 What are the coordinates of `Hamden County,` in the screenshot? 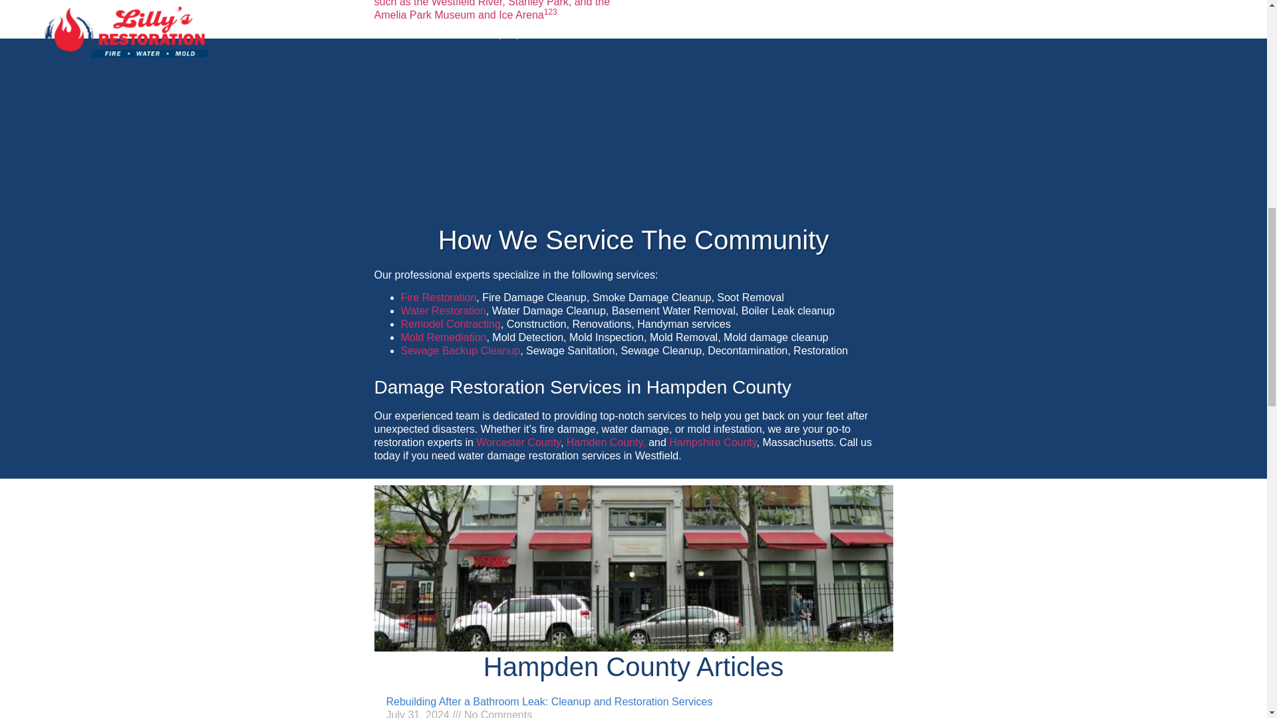 It's located at (607, 441).